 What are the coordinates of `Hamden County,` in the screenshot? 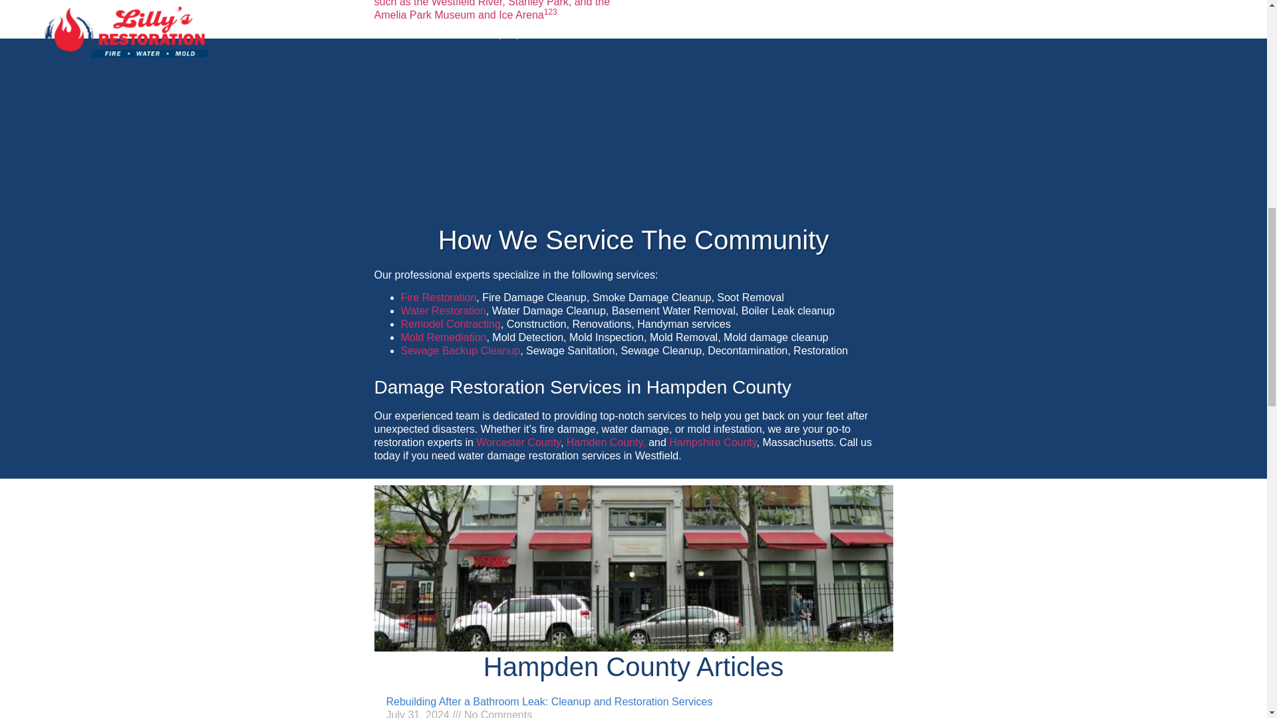 It's located at (607, 441).